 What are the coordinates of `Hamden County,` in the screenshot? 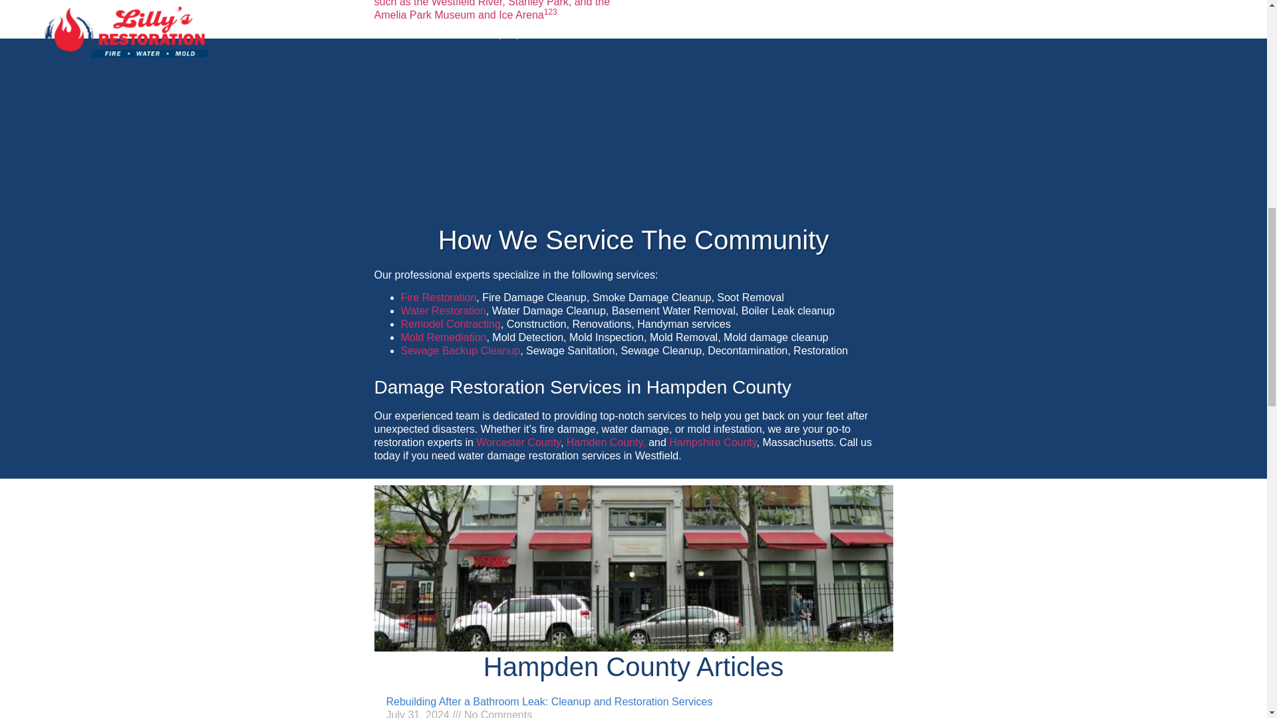 It's located at (607, 441).